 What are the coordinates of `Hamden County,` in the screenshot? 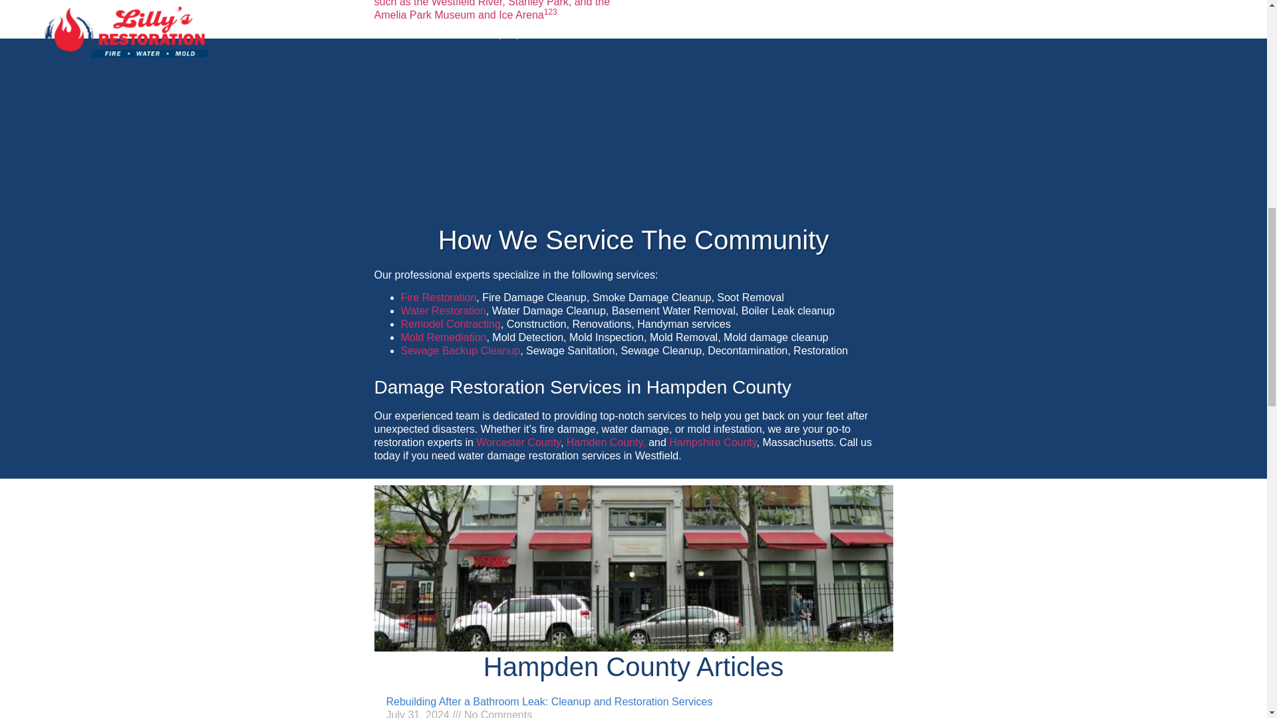 It's located at (607, 441).